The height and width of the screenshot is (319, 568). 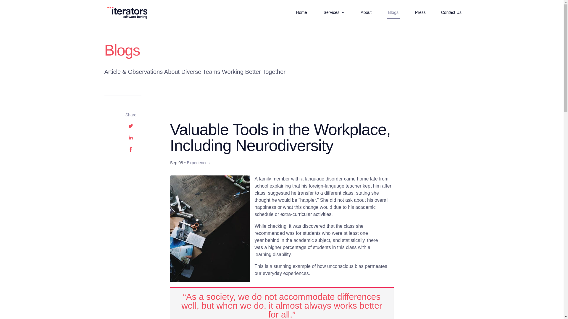 What do you see at coordinates (451, 12) in the screenshot?
I see `Contact Us` at bounding box center [451, 12].